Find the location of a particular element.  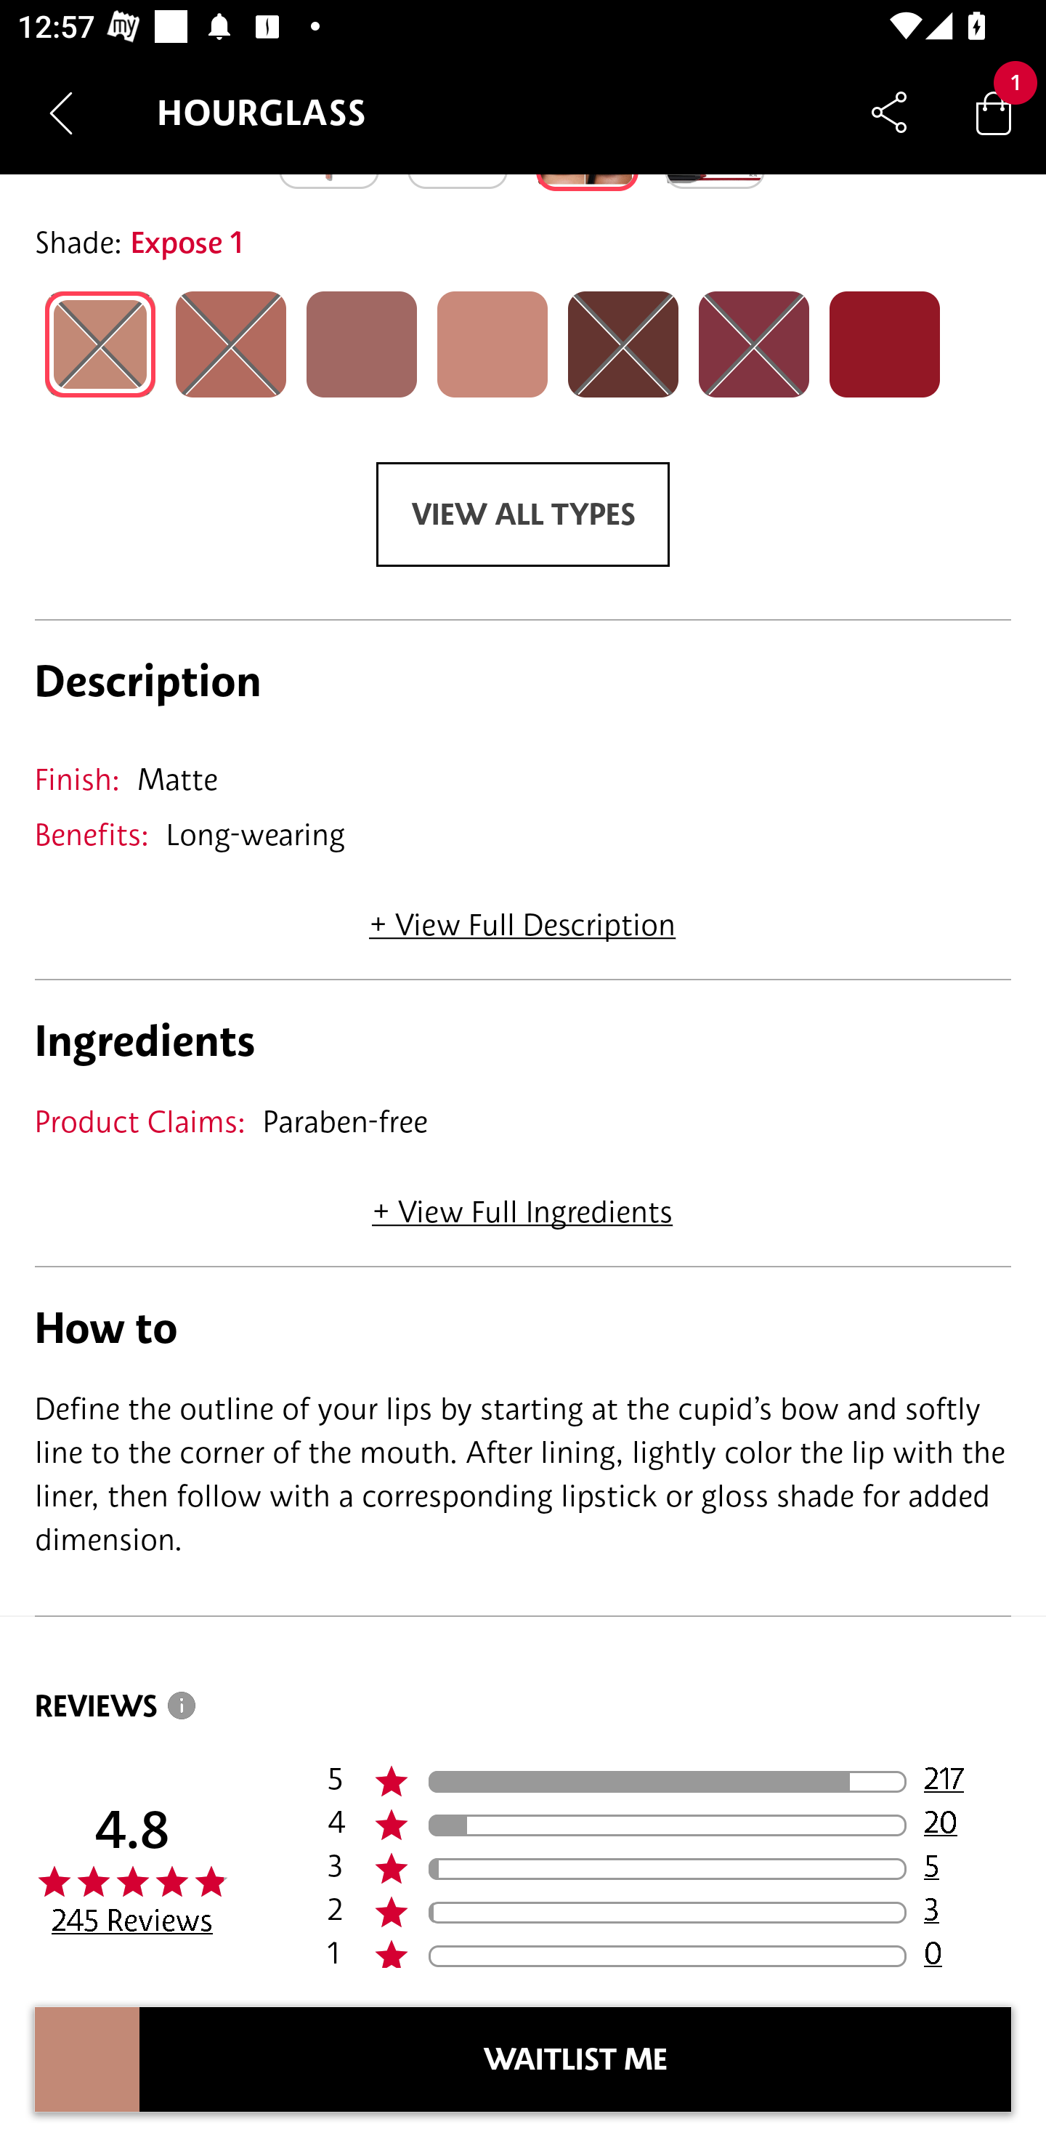

+ View Full Description is located at coordinates (522, 916).